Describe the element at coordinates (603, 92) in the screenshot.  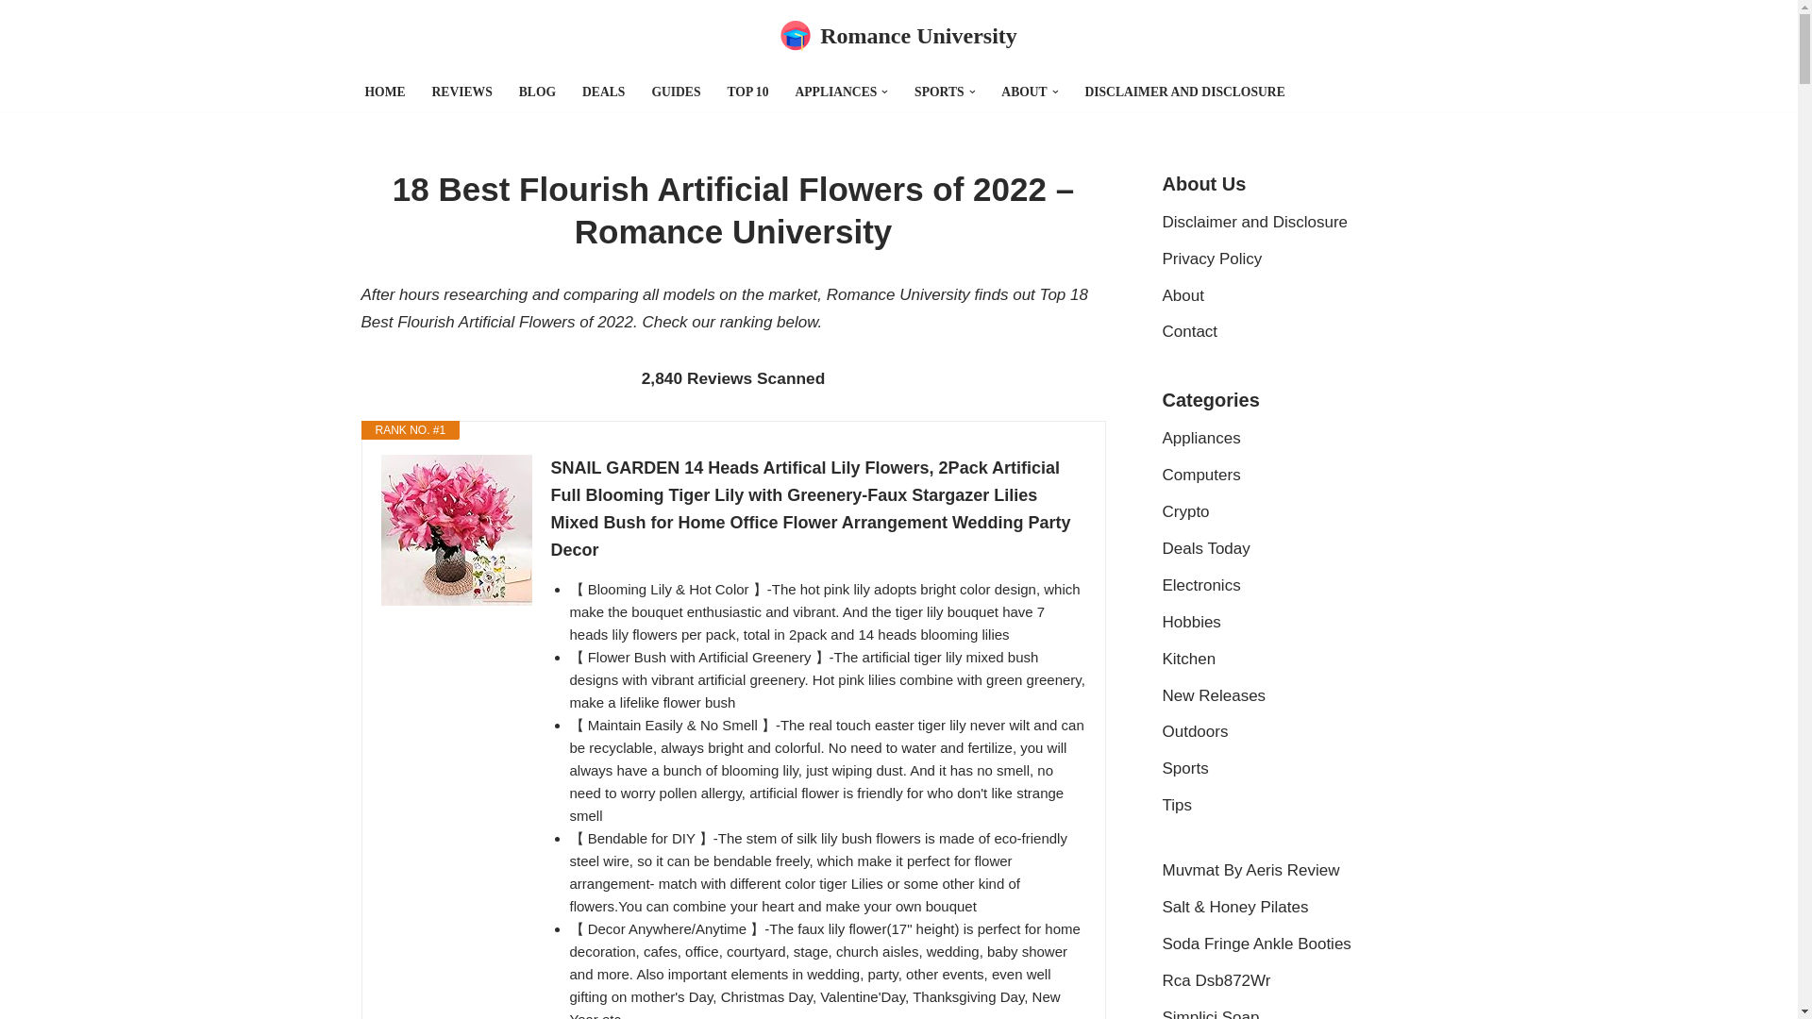
I see `DEALS` at that location.